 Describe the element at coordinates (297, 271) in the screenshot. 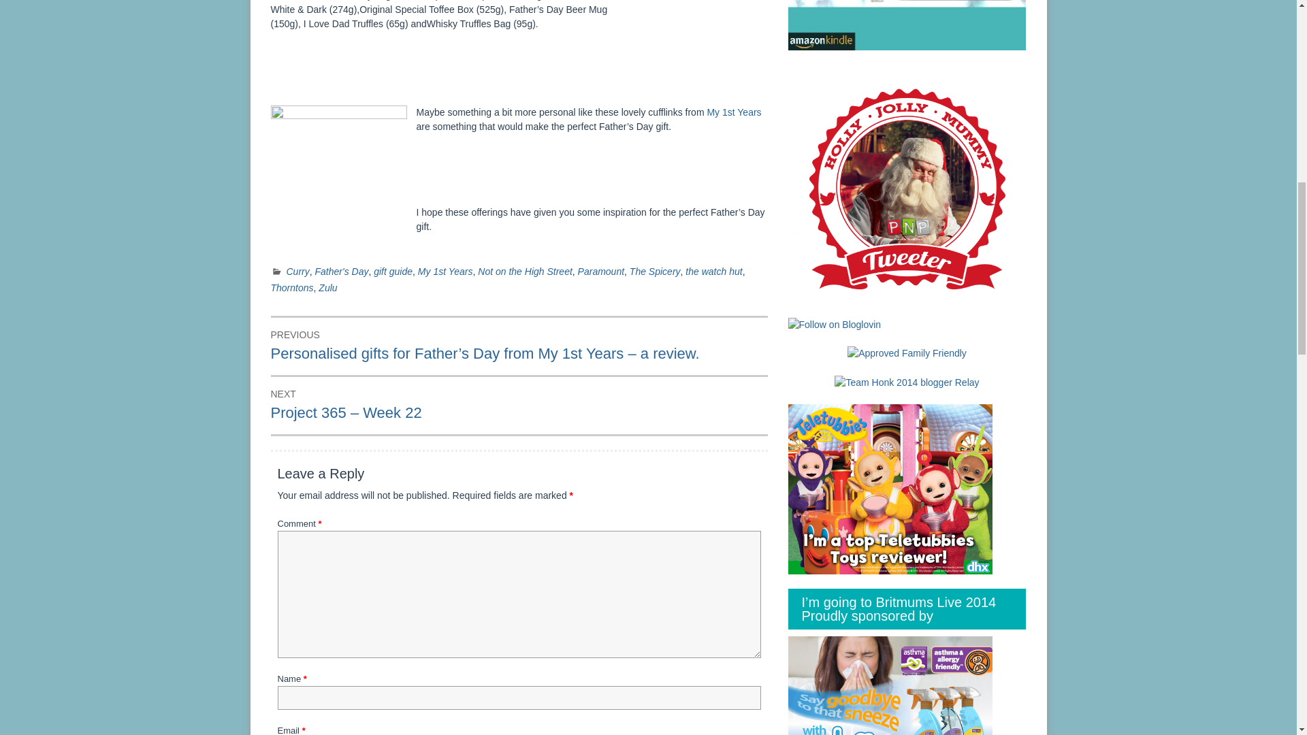

I see `Curry` at that location.